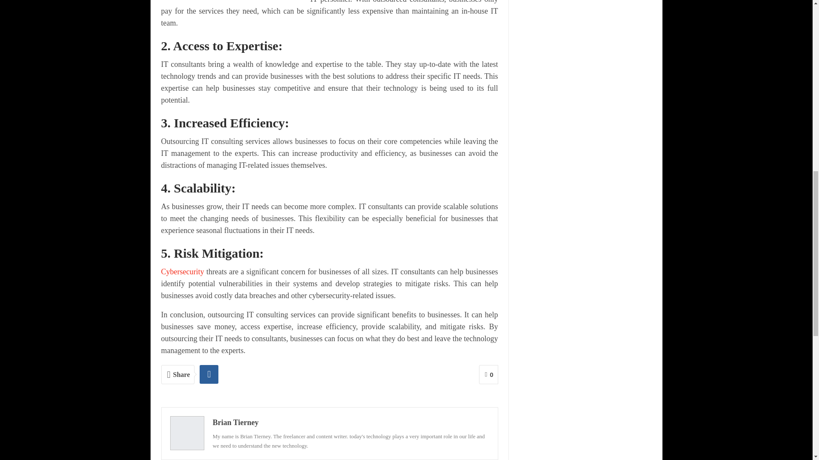 This screenshot has width=819, height=460. Describe the element at coordinates (235, 423) in the screenshot. I see `Brian Tierney` at that location.